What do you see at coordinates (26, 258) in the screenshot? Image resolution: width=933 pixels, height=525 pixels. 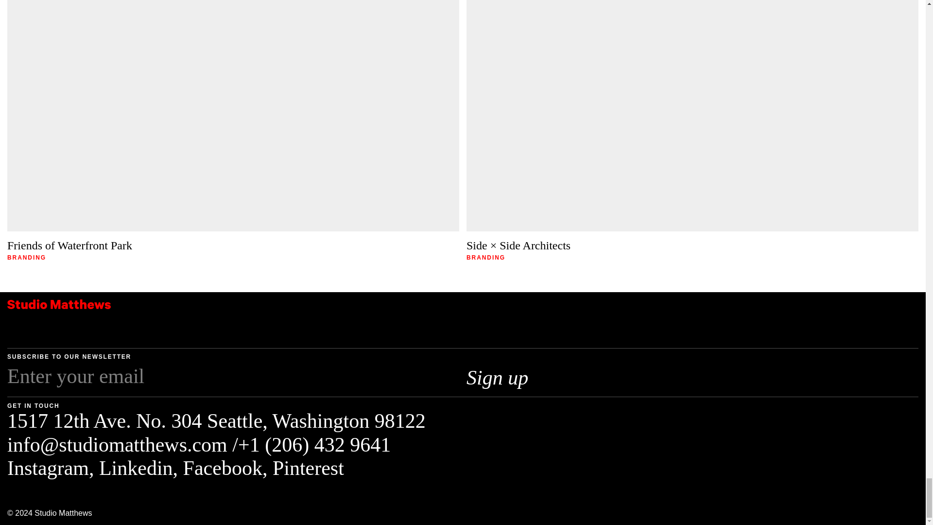 I see `BRANDING` at bounding box center [26, 258].